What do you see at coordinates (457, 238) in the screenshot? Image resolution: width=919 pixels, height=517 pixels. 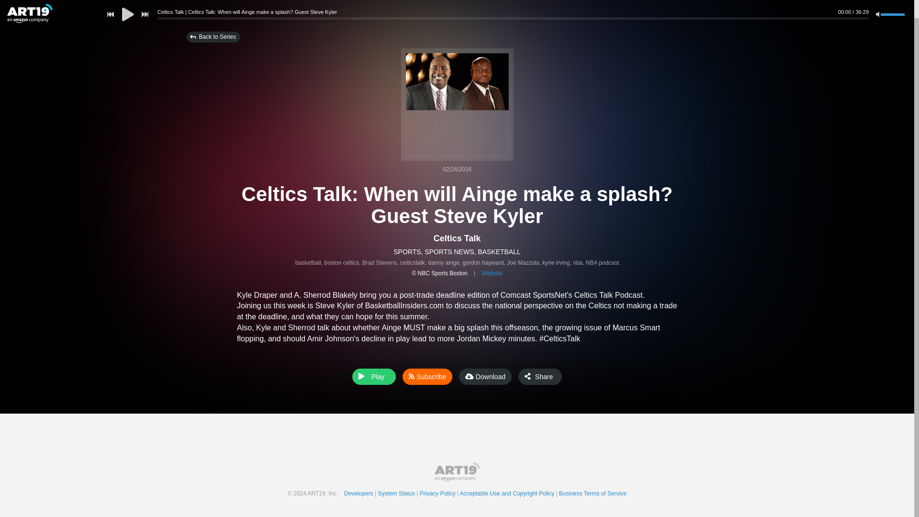 I see `Celtics Talk` at bounding box center [457, 238].